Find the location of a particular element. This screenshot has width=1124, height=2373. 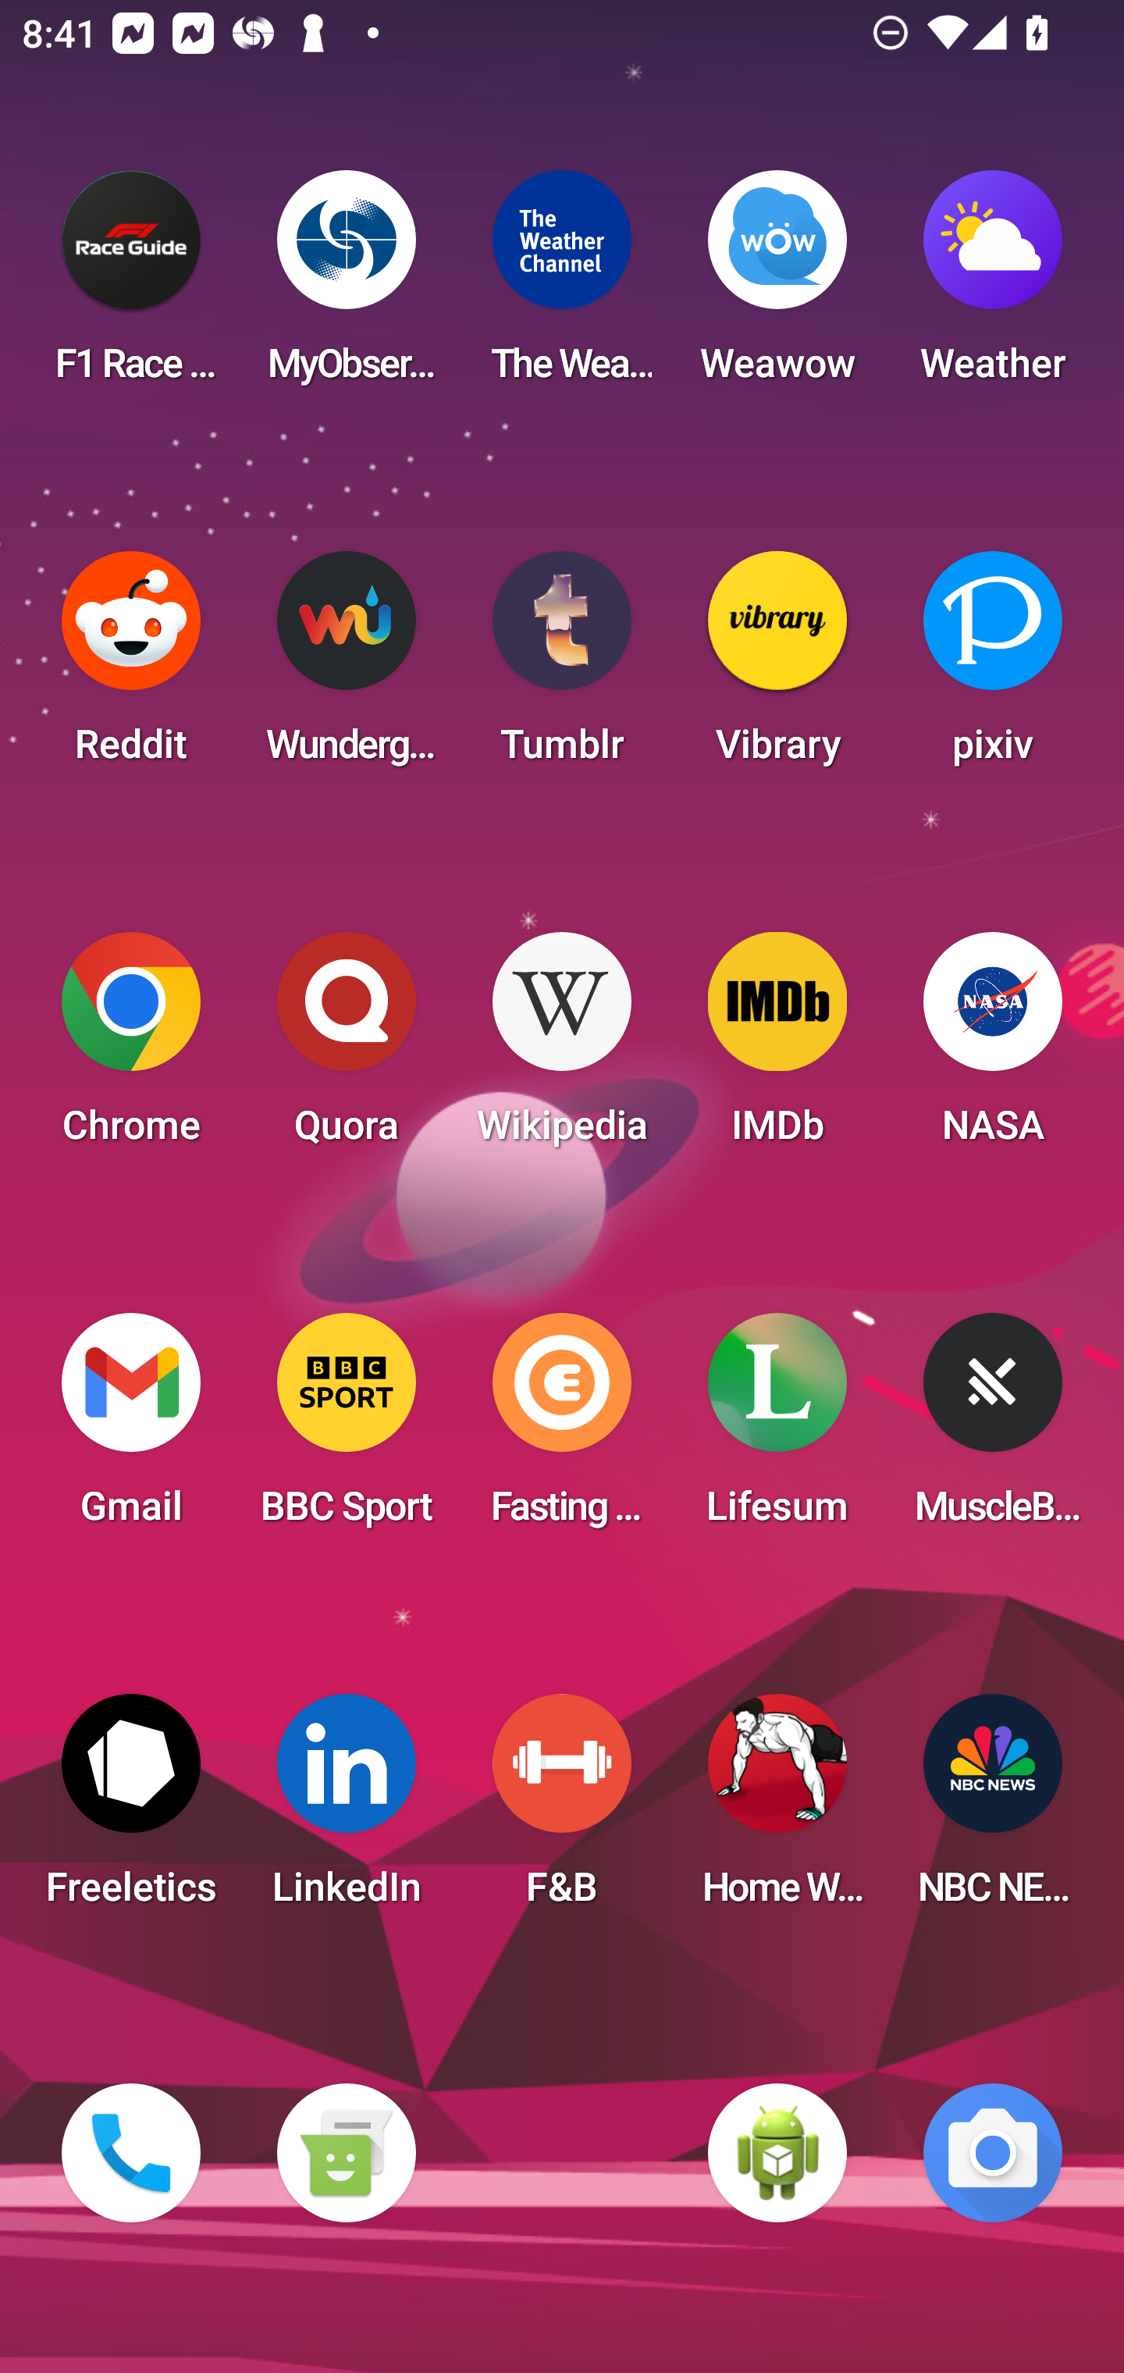

Wunderground is located at coordinates (346, 667).